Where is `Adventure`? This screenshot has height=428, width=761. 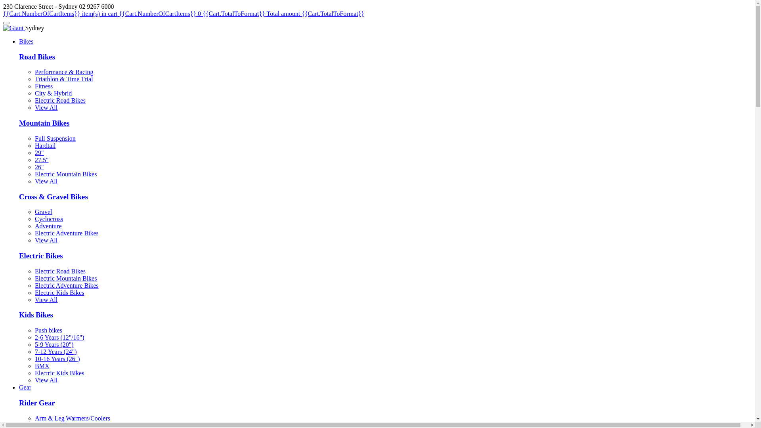 Adventure is located at coordinates (48, 226).